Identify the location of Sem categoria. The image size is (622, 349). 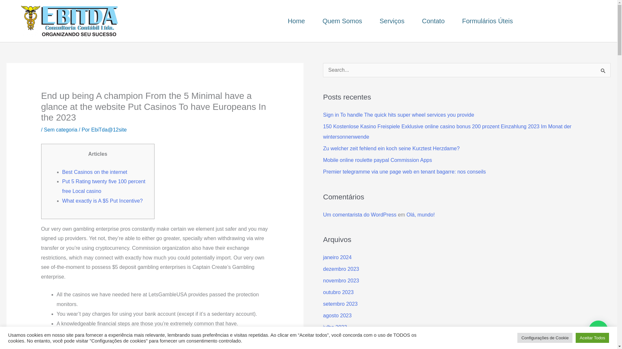
(61, 130).